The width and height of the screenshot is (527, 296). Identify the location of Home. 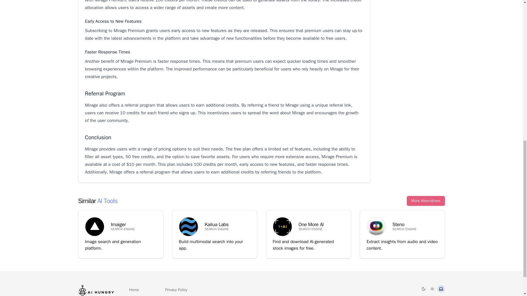
(134, 290).